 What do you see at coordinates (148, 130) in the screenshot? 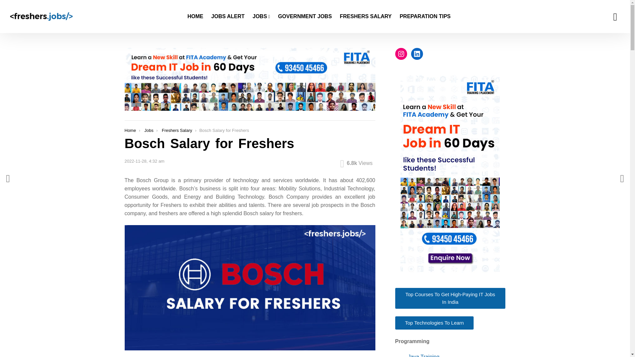
I see `Jobs` at bounding box center [148, 130].